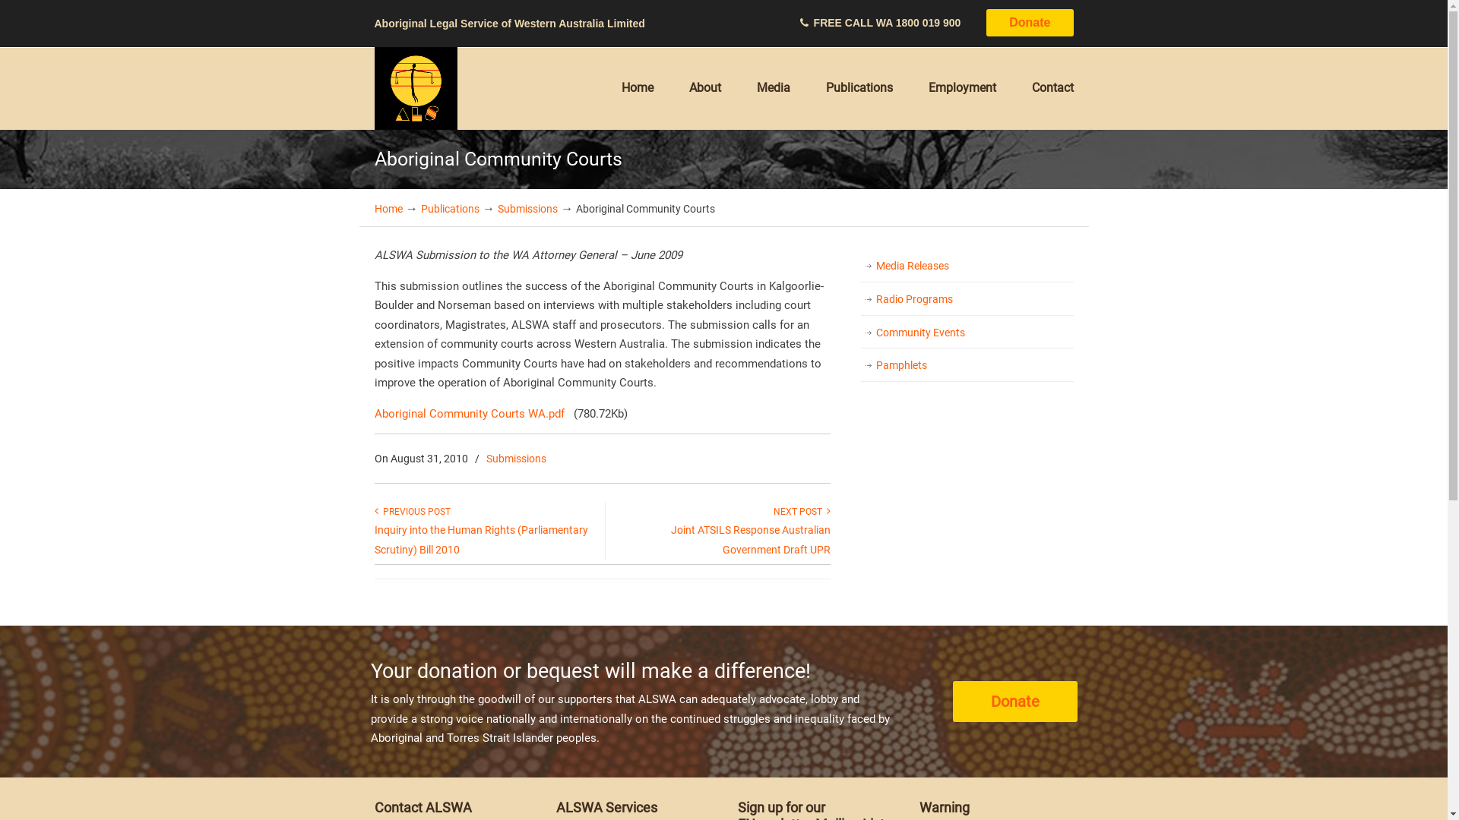 Image resolution: width=1459 pixels, height=820 pixels. I want to click on Aboriginal Legal Service, so click(415, 88).